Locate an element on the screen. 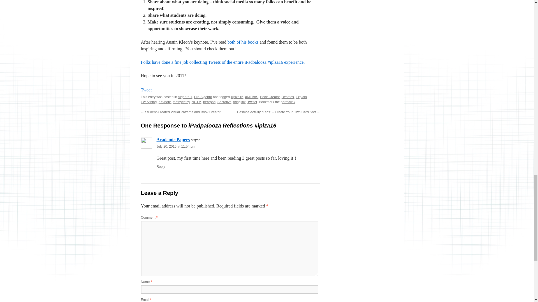 Image resolution: width=538 pixels, height=302 pixels. both of his books is located at coordinates (243, 42).